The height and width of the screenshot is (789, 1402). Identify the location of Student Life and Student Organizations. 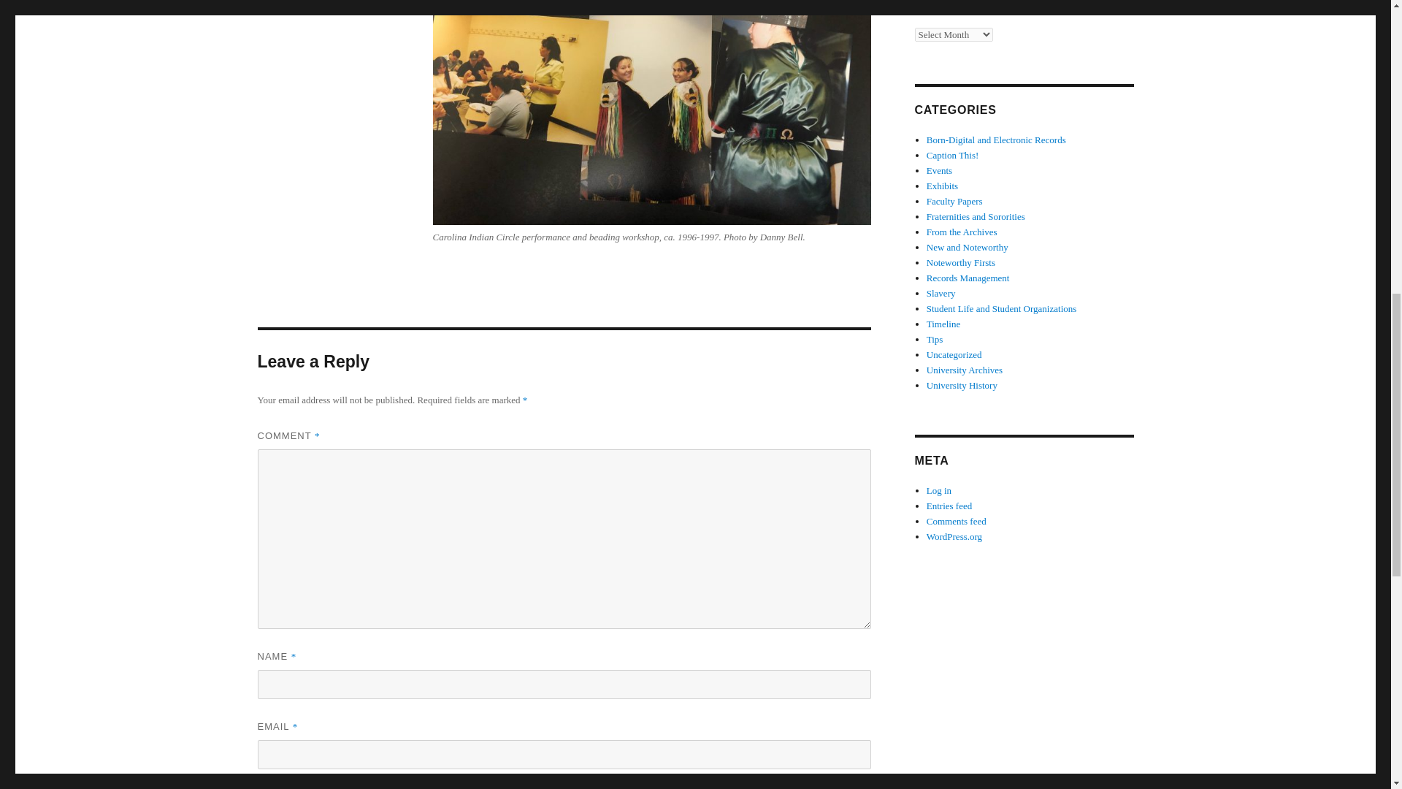
(1002, 308).